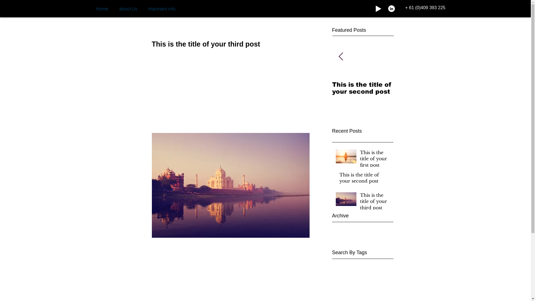  Describe the element at coordinates (375, 160) in the screenshot. I see `This is the title of your first post` at that location.